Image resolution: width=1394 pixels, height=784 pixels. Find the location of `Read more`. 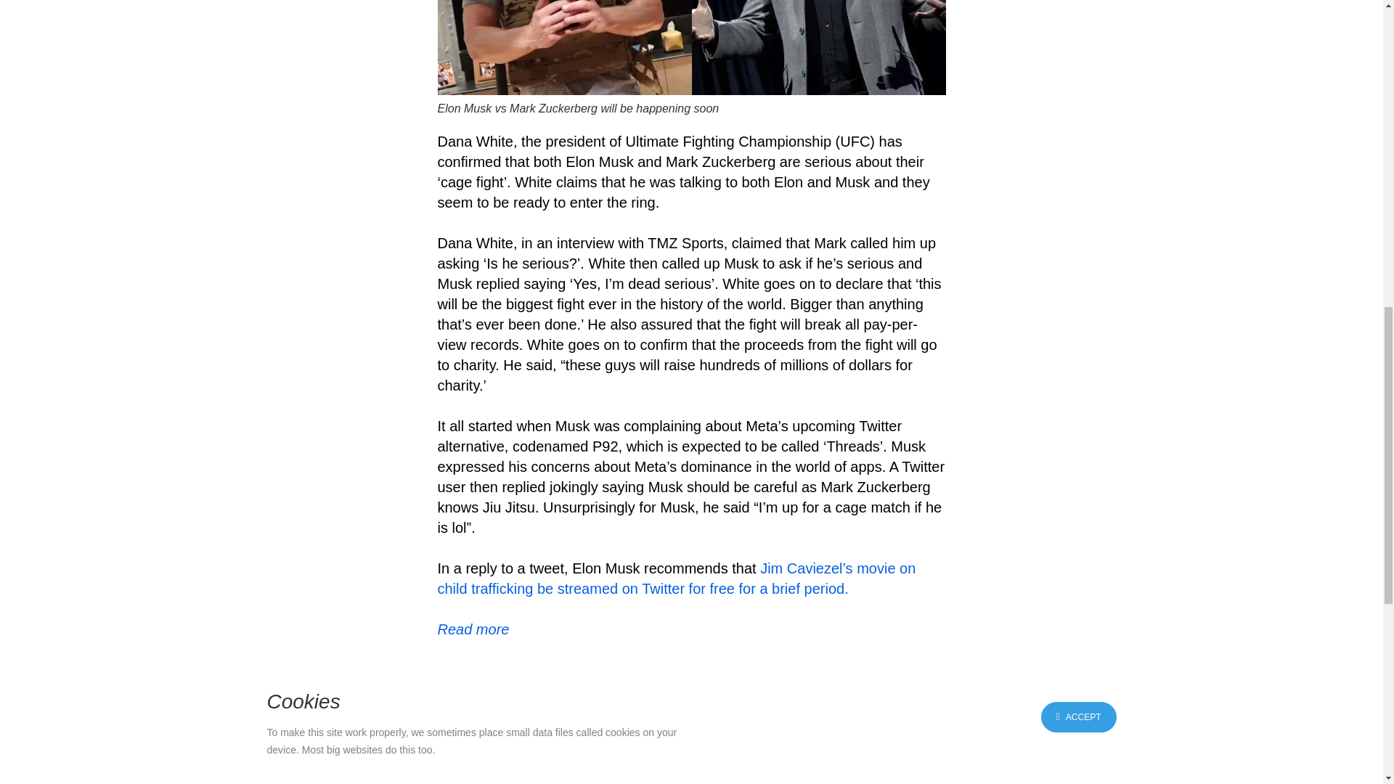

Read more is located at coordinates (473, 629).